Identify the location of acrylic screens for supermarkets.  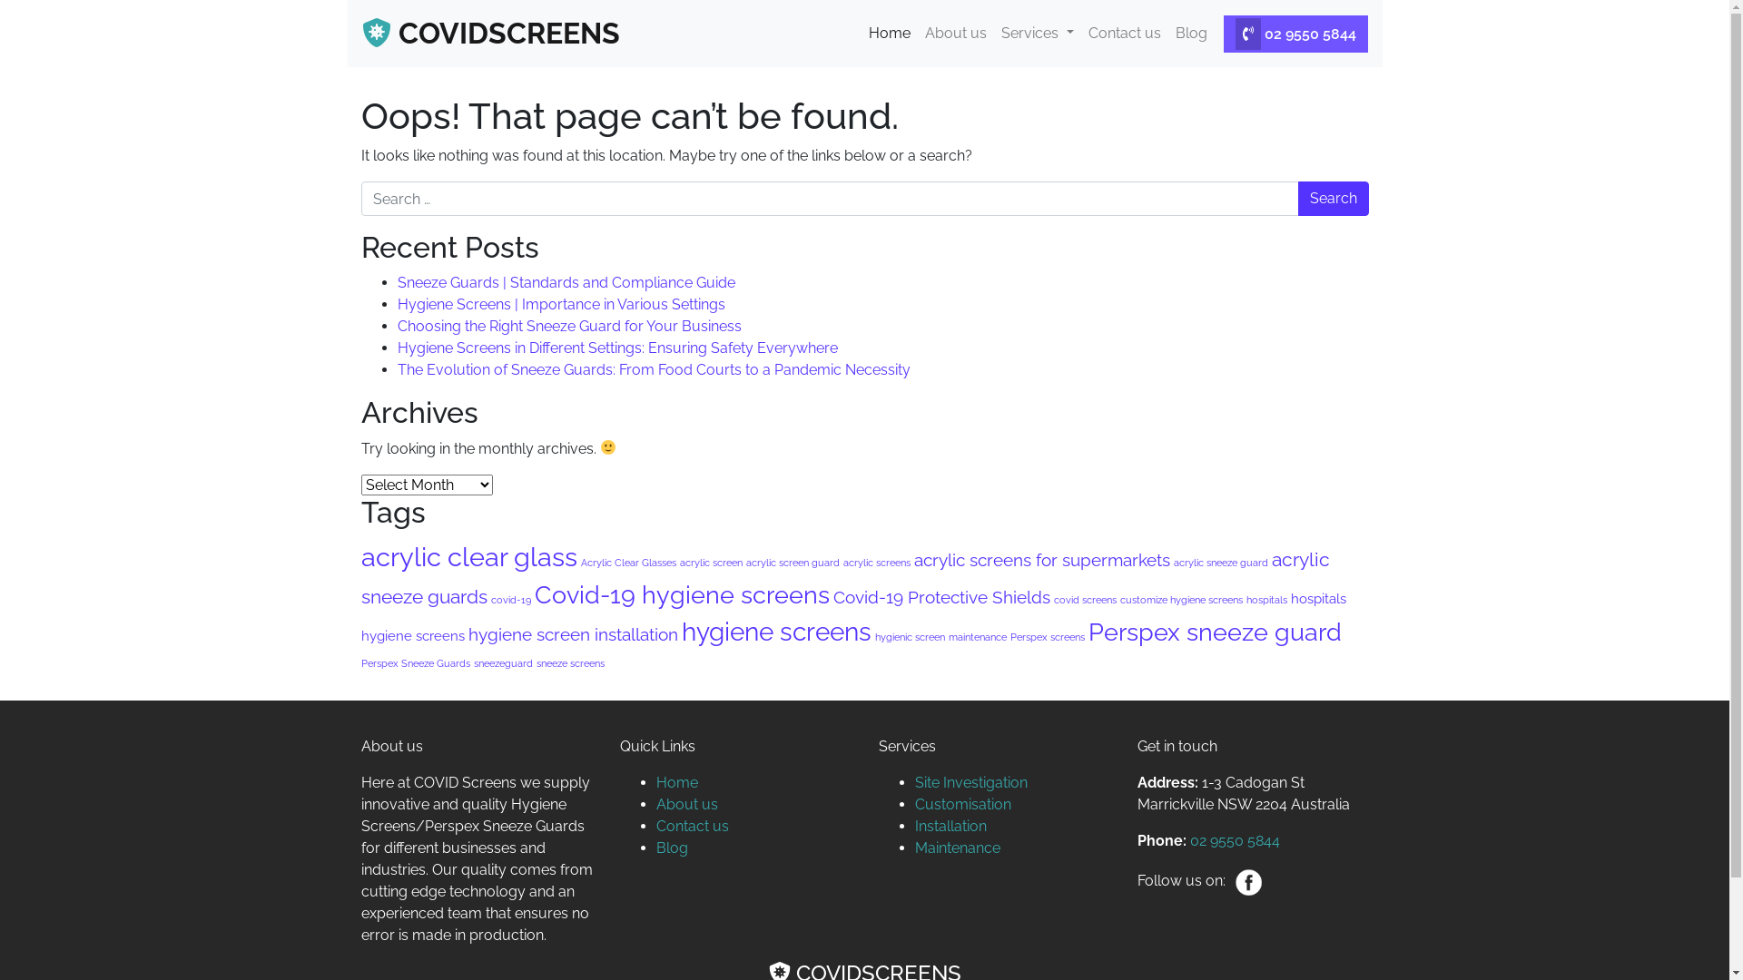
(1041, 560).